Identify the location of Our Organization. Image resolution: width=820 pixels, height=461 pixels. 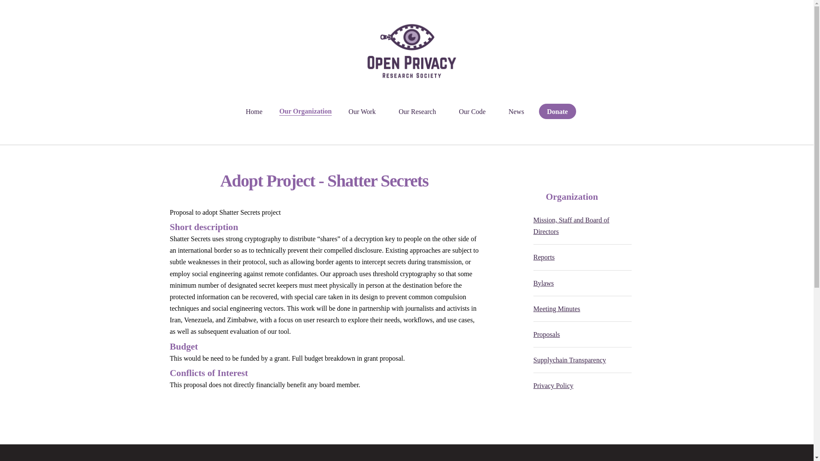
(305, 111).